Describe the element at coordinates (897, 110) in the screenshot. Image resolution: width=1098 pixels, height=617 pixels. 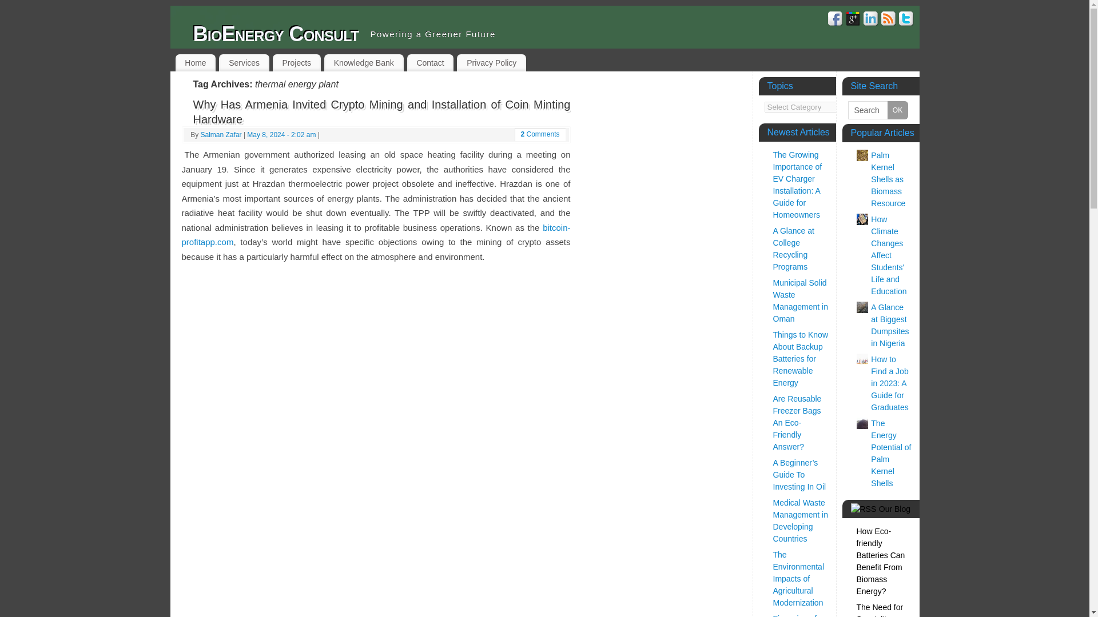
I see `OK` at that location.